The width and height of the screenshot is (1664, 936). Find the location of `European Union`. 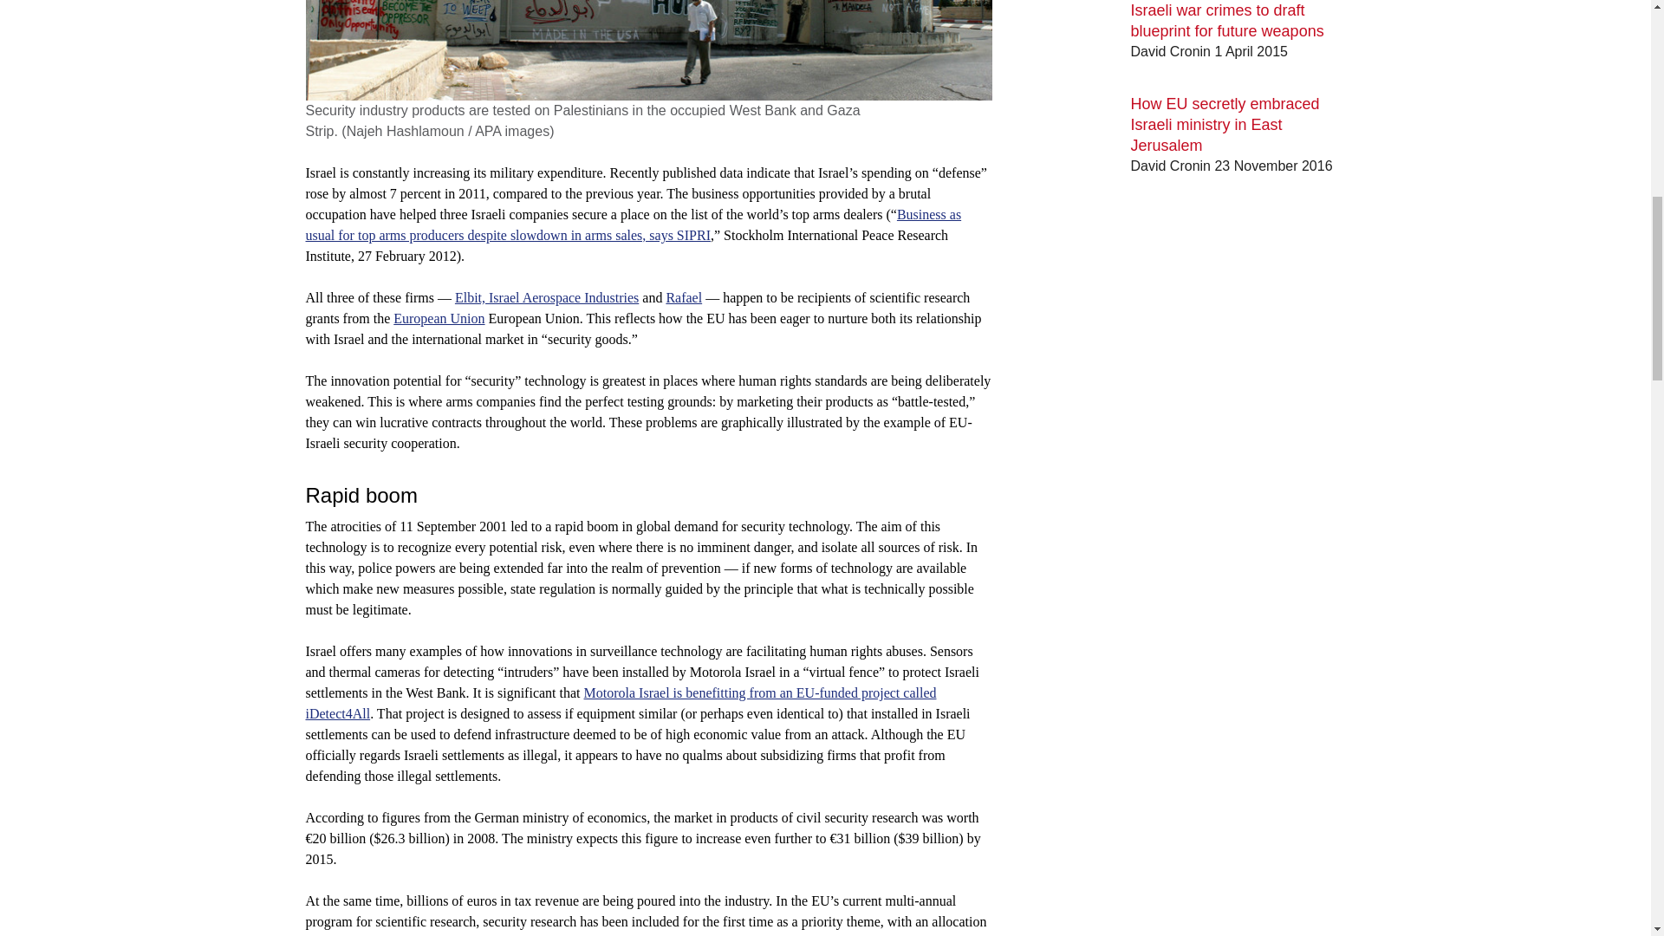

European Union is located at coordinates (439, 317).